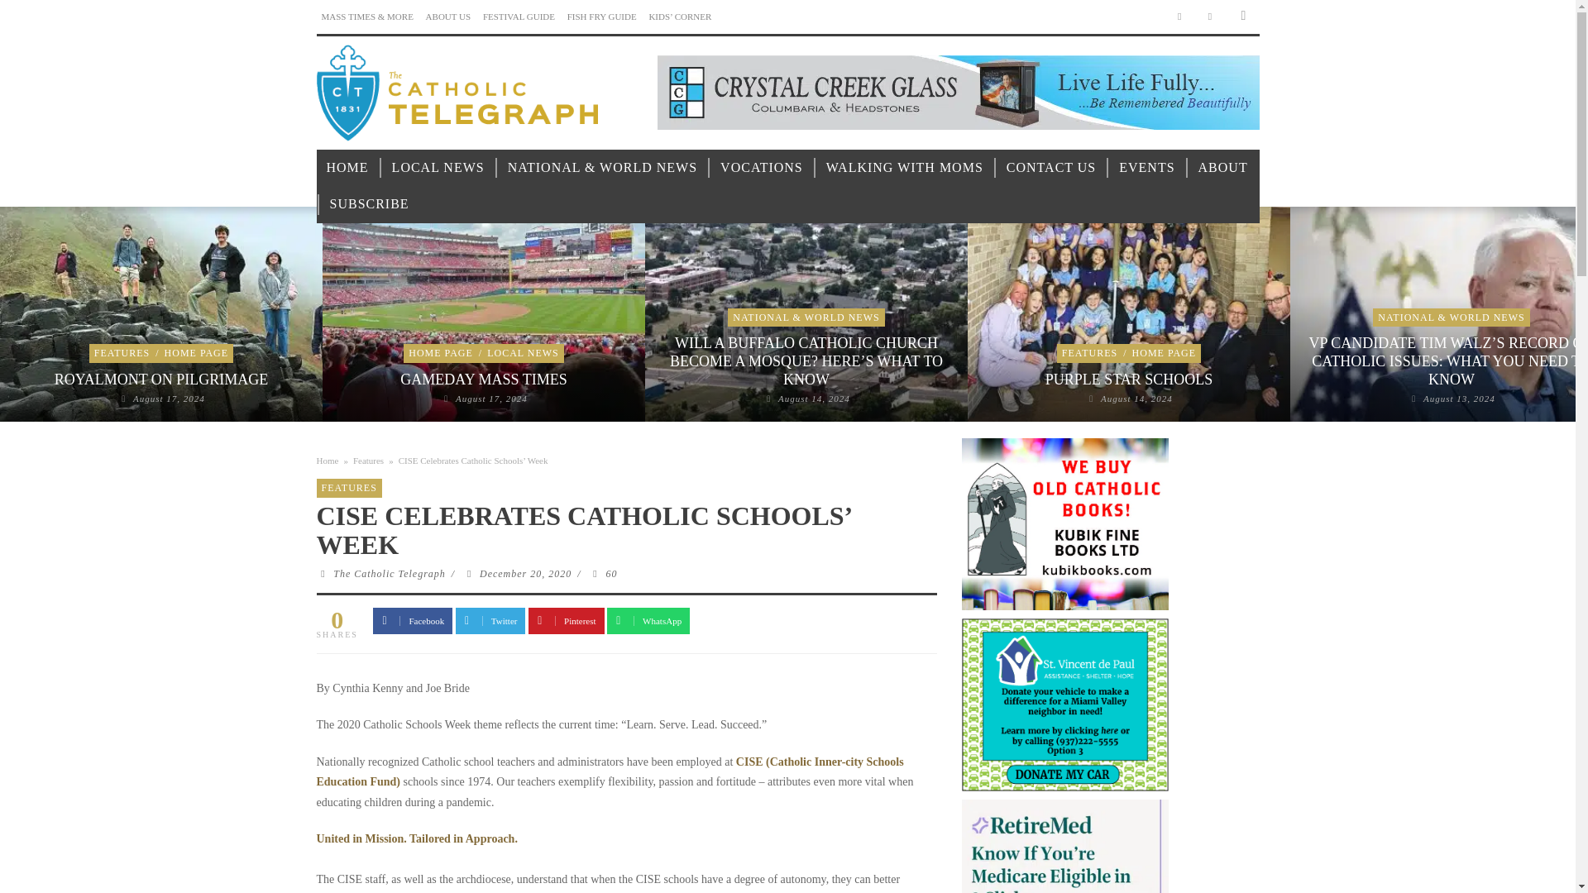 This screenshot has width=1588, height=893. What do you see at coordinates (761, 168) in the screenshot?
I see `VOCATIONS` at bounding box center [761, 168].